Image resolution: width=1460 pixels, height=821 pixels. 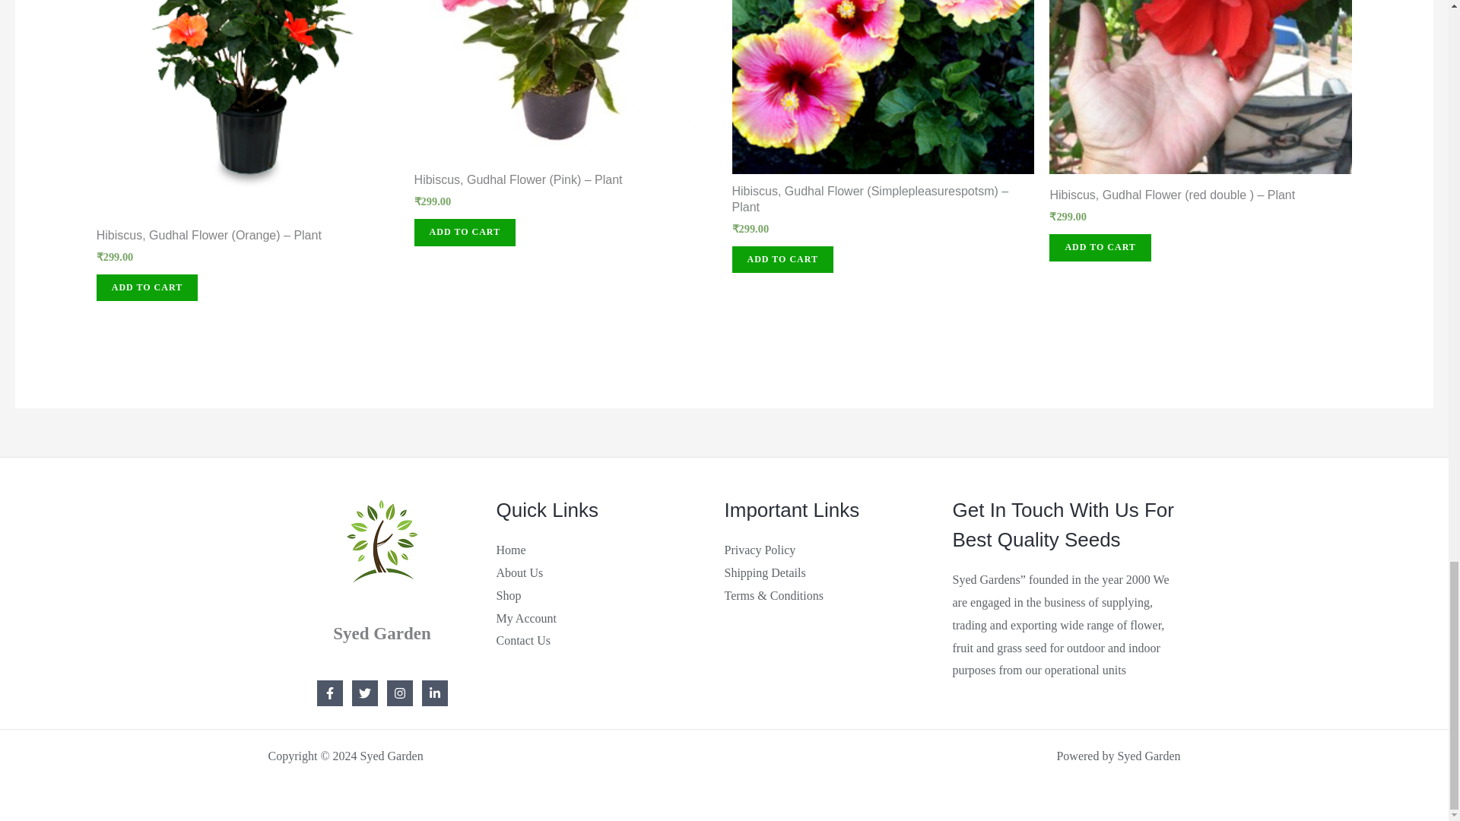 What do you see at coordinates (146, 287) in the screenshot?
I see `ADD TO CART` at bounding box center [146, 287].